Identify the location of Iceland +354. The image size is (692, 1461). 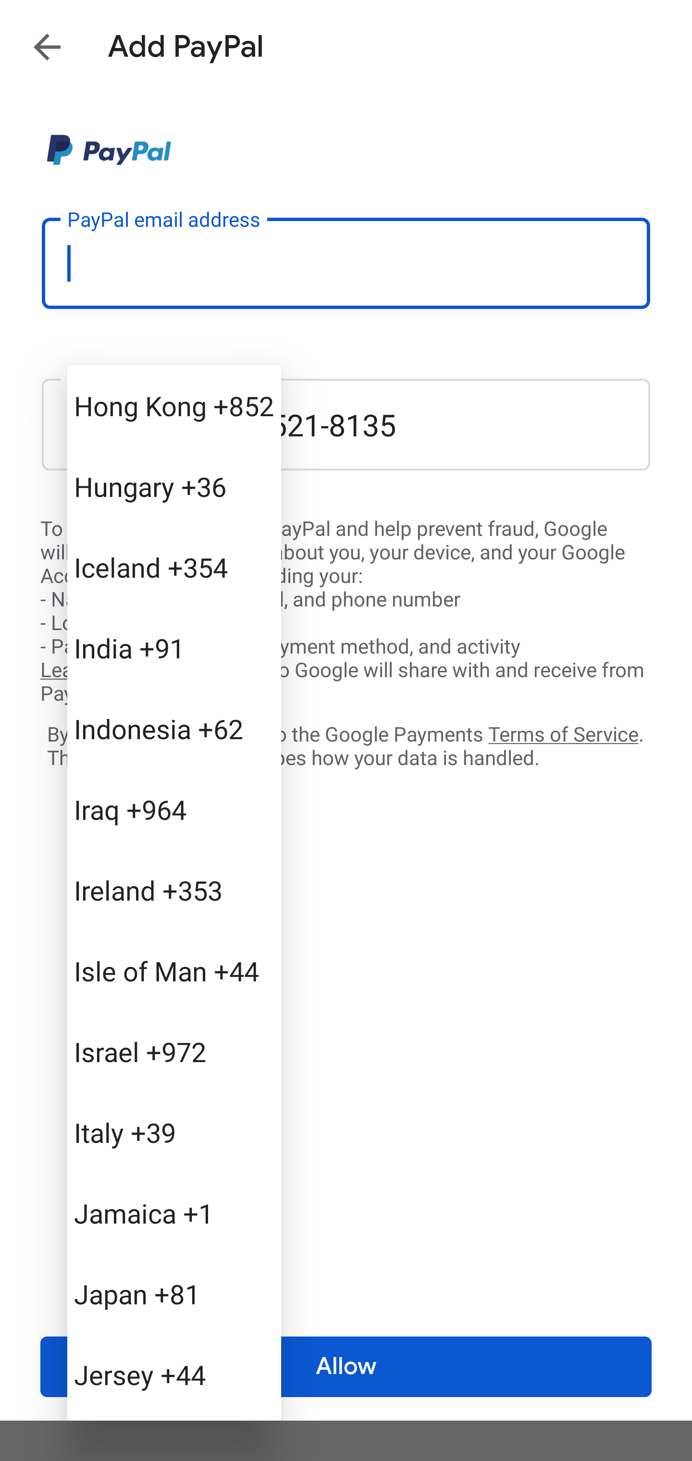
(174, 567).